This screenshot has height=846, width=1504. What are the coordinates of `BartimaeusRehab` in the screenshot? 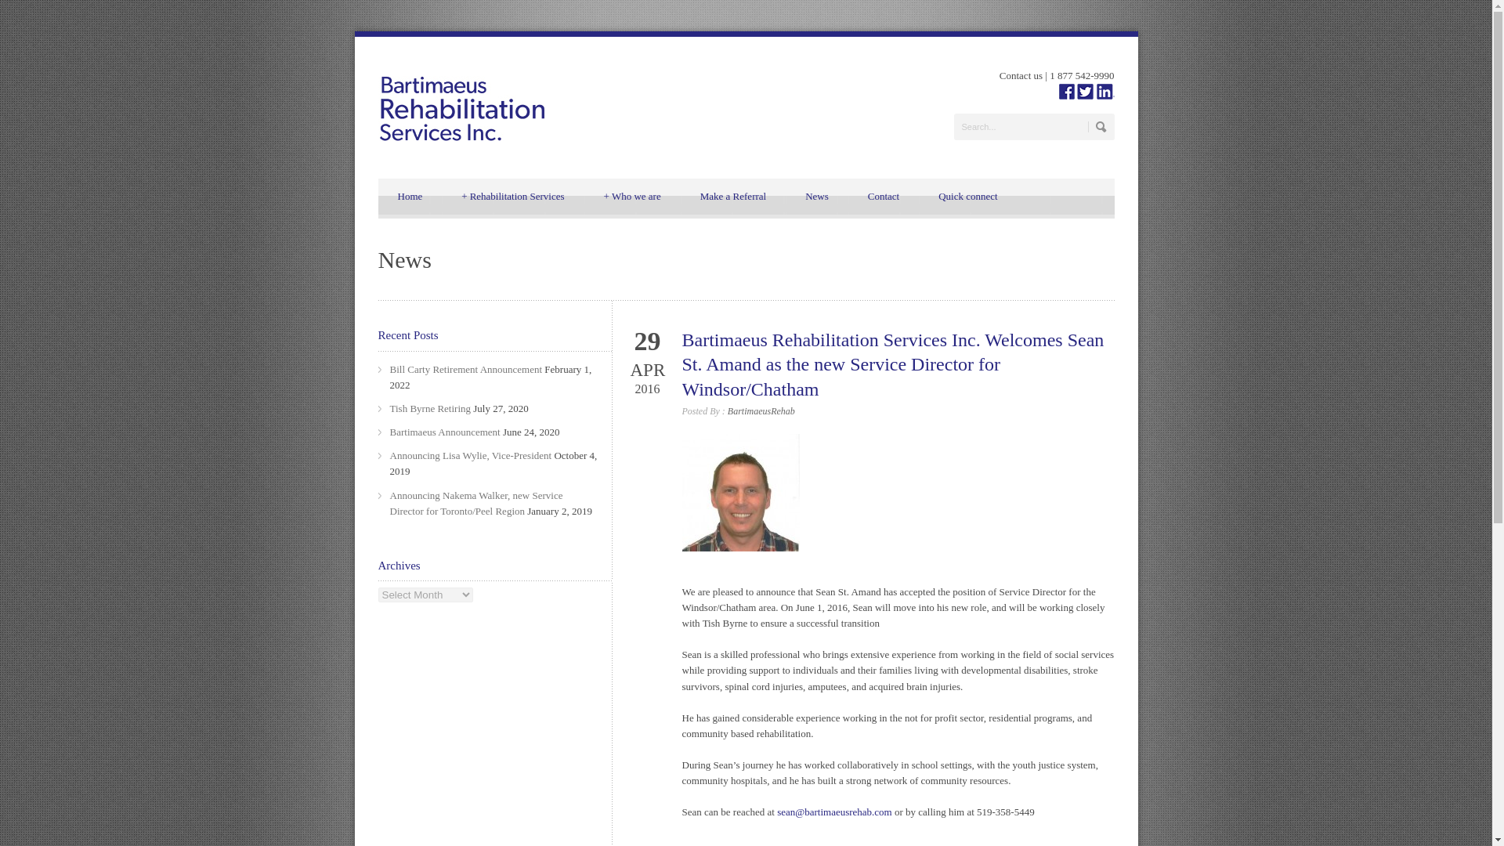 It's located at (761, 411).